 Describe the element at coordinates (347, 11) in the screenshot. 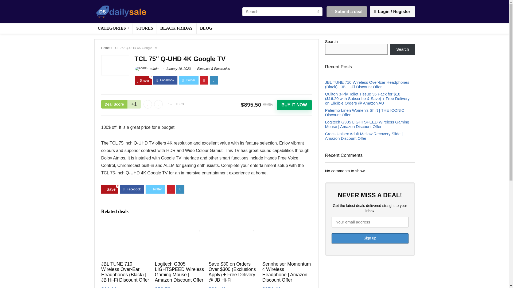

I see `Submit a deal` at that location.